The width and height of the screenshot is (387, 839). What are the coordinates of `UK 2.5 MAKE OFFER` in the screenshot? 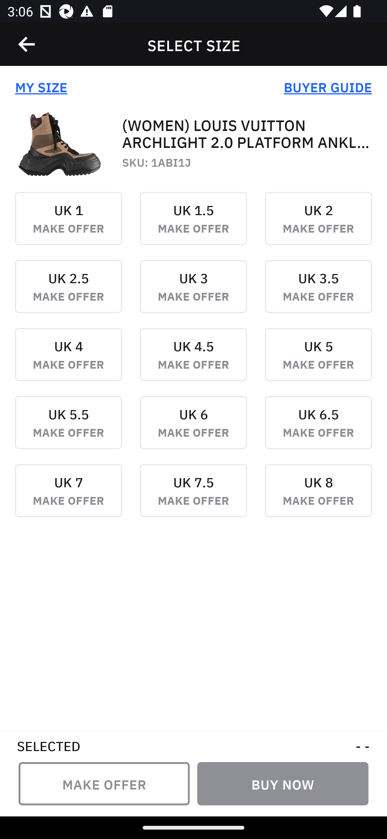 It's located at (68, 294).